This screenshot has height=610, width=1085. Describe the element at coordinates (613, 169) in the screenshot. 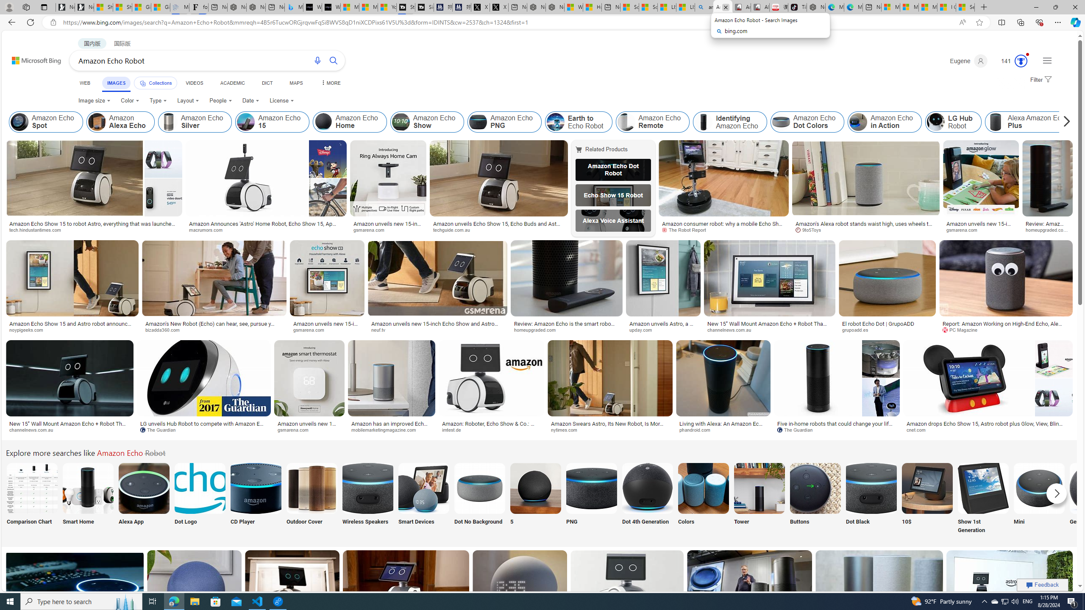

I see `Amazon Echo Dot Robot` at that location.